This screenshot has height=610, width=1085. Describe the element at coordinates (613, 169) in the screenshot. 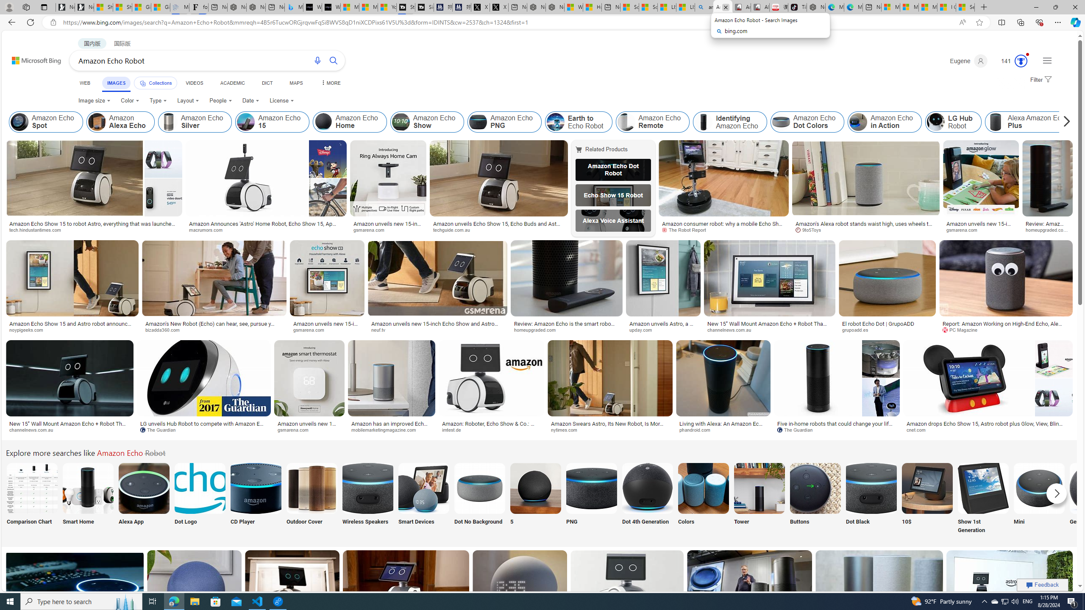

I see `Amazon Echo Dot Robot` at that location.